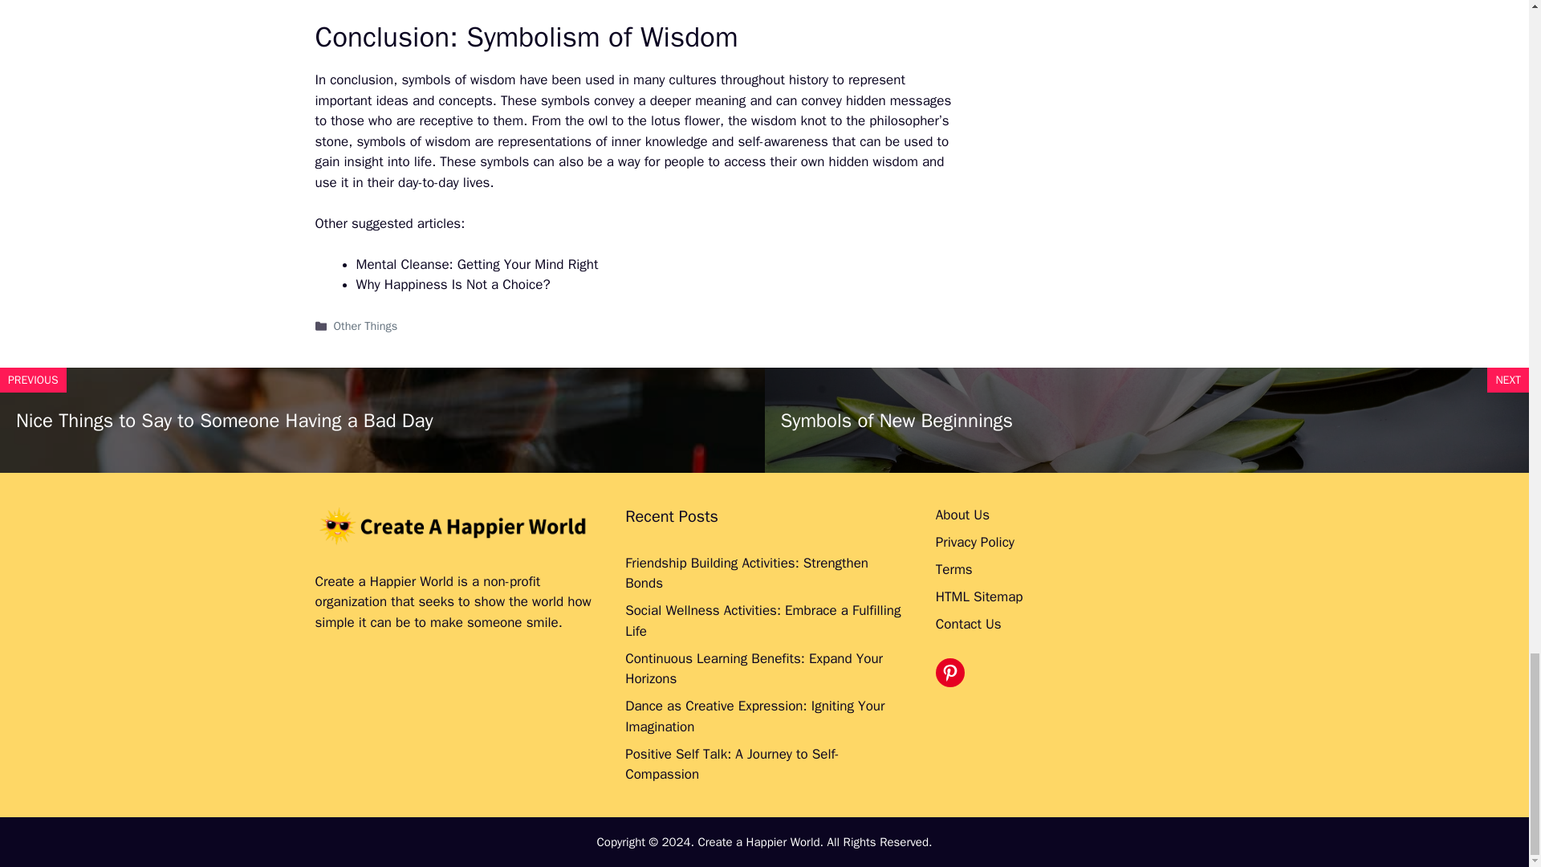 The width and height of the screenshot is (1541, 867). What do you see at coordinates (366, 326) in the screenshot?
I see `Other Things` at bounding box center [366, 326].